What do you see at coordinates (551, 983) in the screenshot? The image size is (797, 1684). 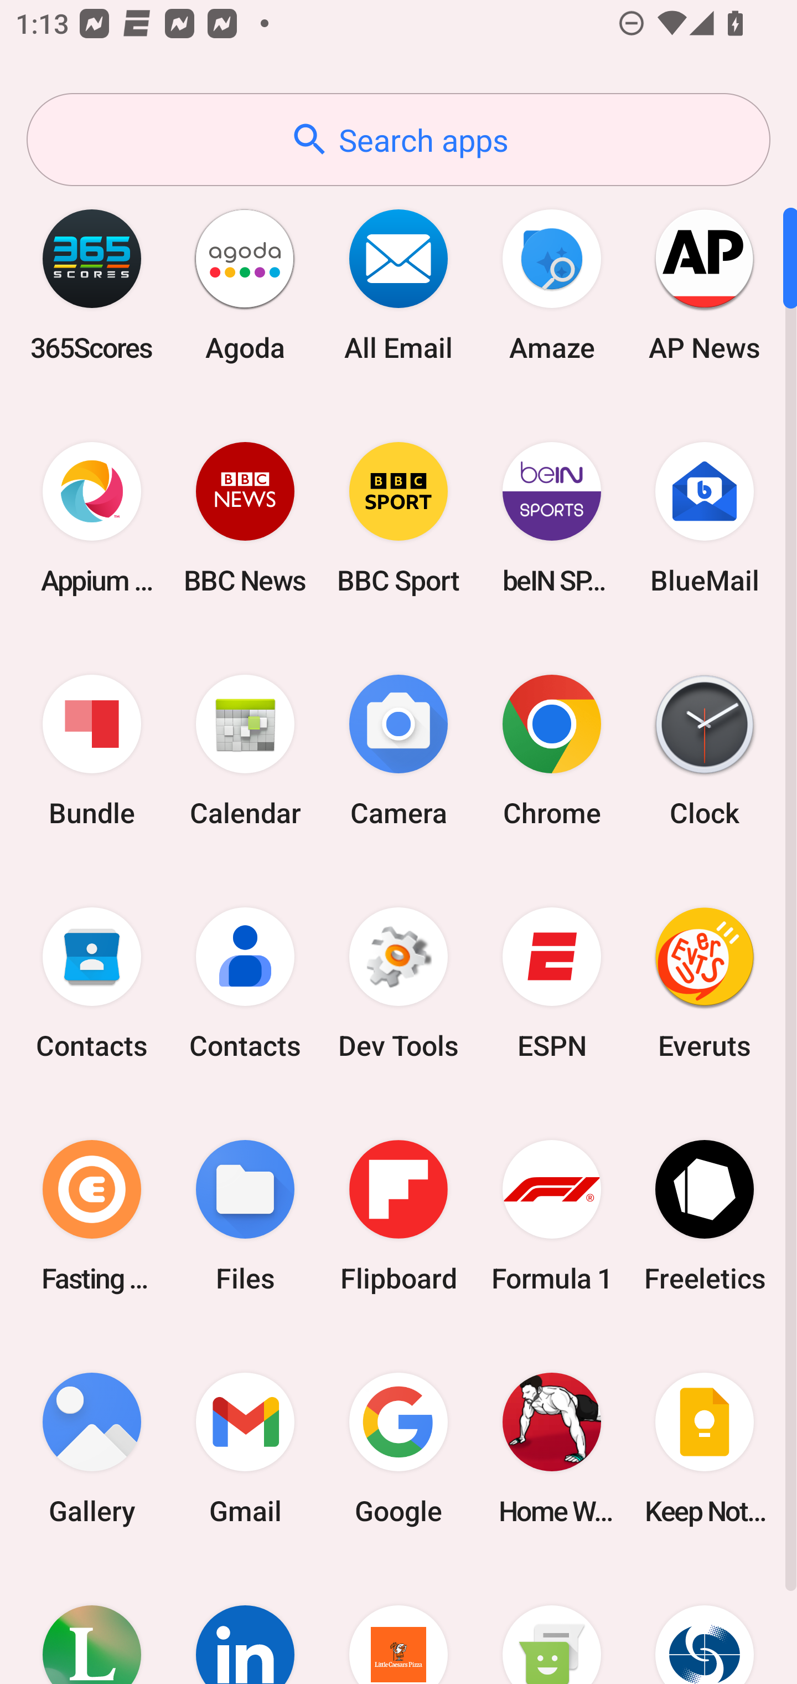 I see `ESPN` at bounding box center [551, 983].